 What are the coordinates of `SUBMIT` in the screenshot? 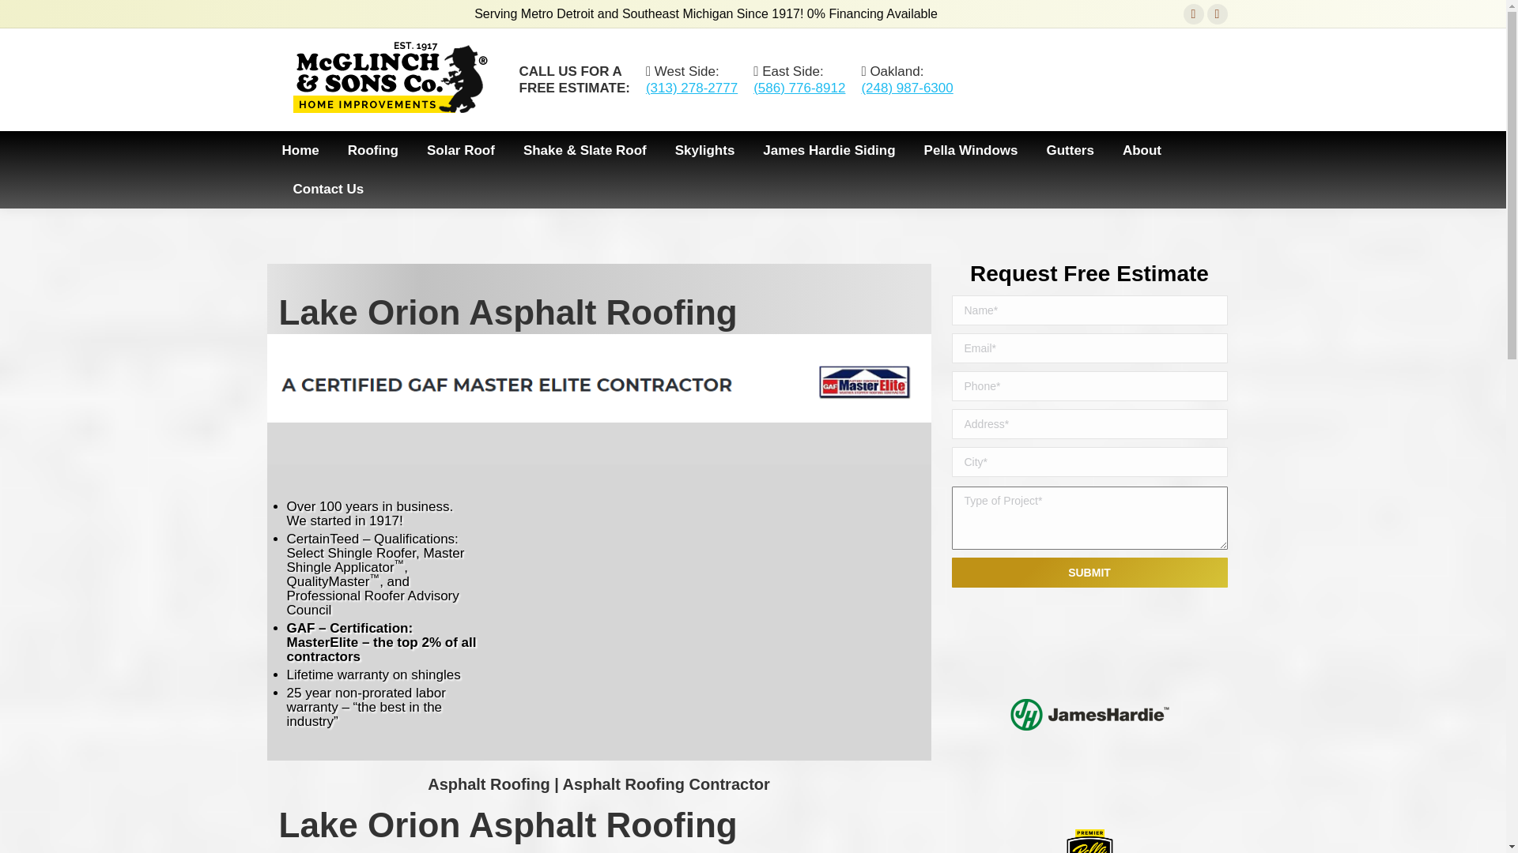 It's located at (1089, 573).